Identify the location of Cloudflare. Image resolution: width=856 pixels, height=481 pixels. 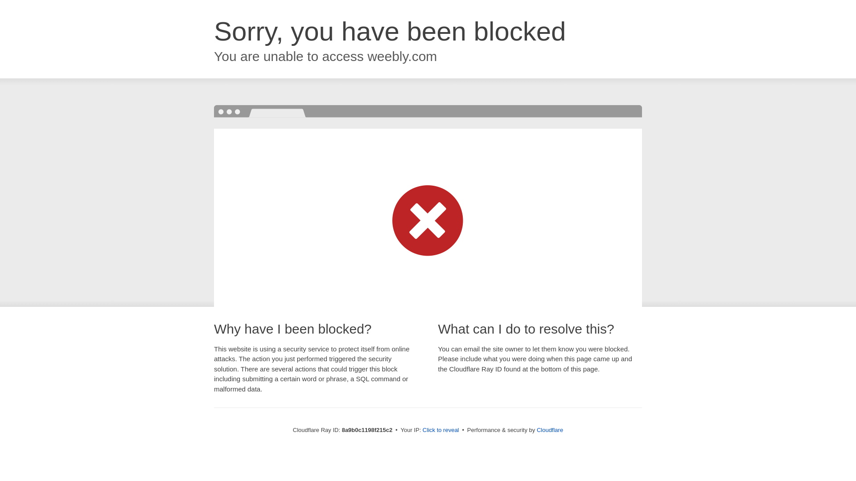
(550, 430).